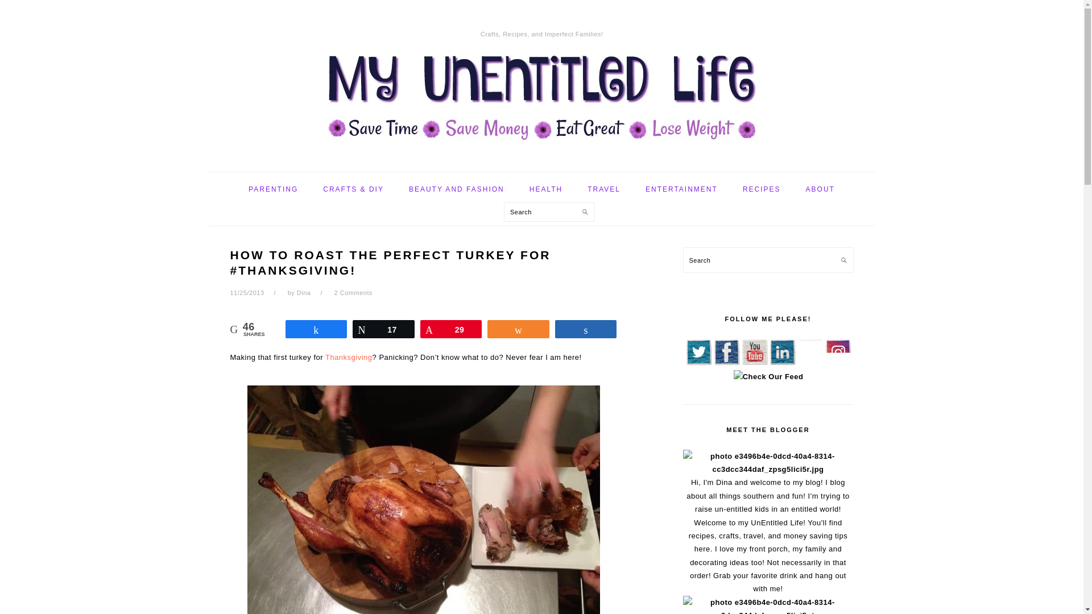  Describe the element at coordinates (820, 189) in the screenshot. I see `ABOUT` at that location.